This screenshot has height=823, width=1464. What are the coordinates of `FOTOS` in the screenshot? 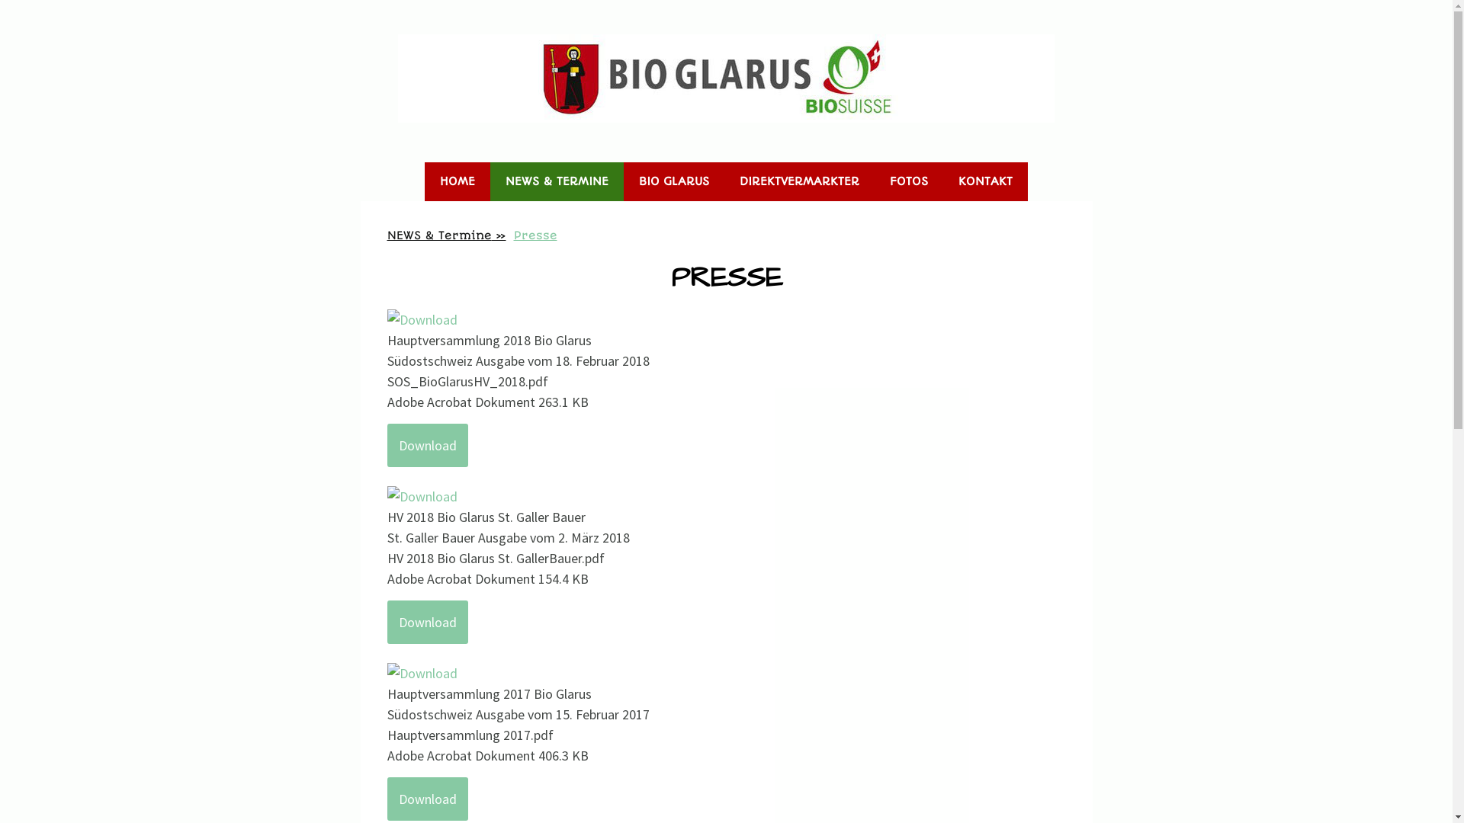 It's located at (909, 181).